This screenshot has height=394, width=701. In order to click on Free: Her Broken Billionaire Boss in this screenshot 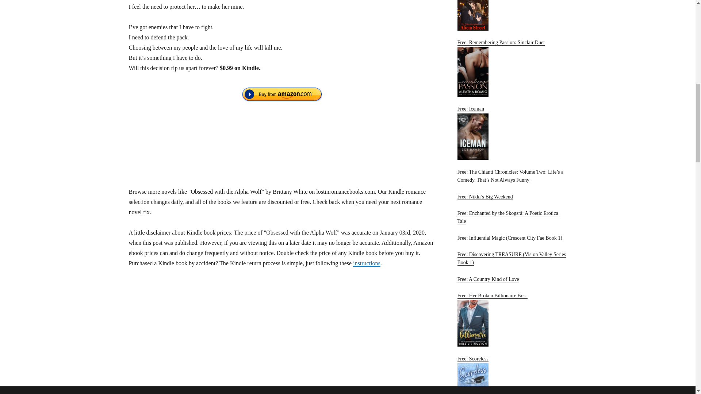, I will do `click(512, 320)`.